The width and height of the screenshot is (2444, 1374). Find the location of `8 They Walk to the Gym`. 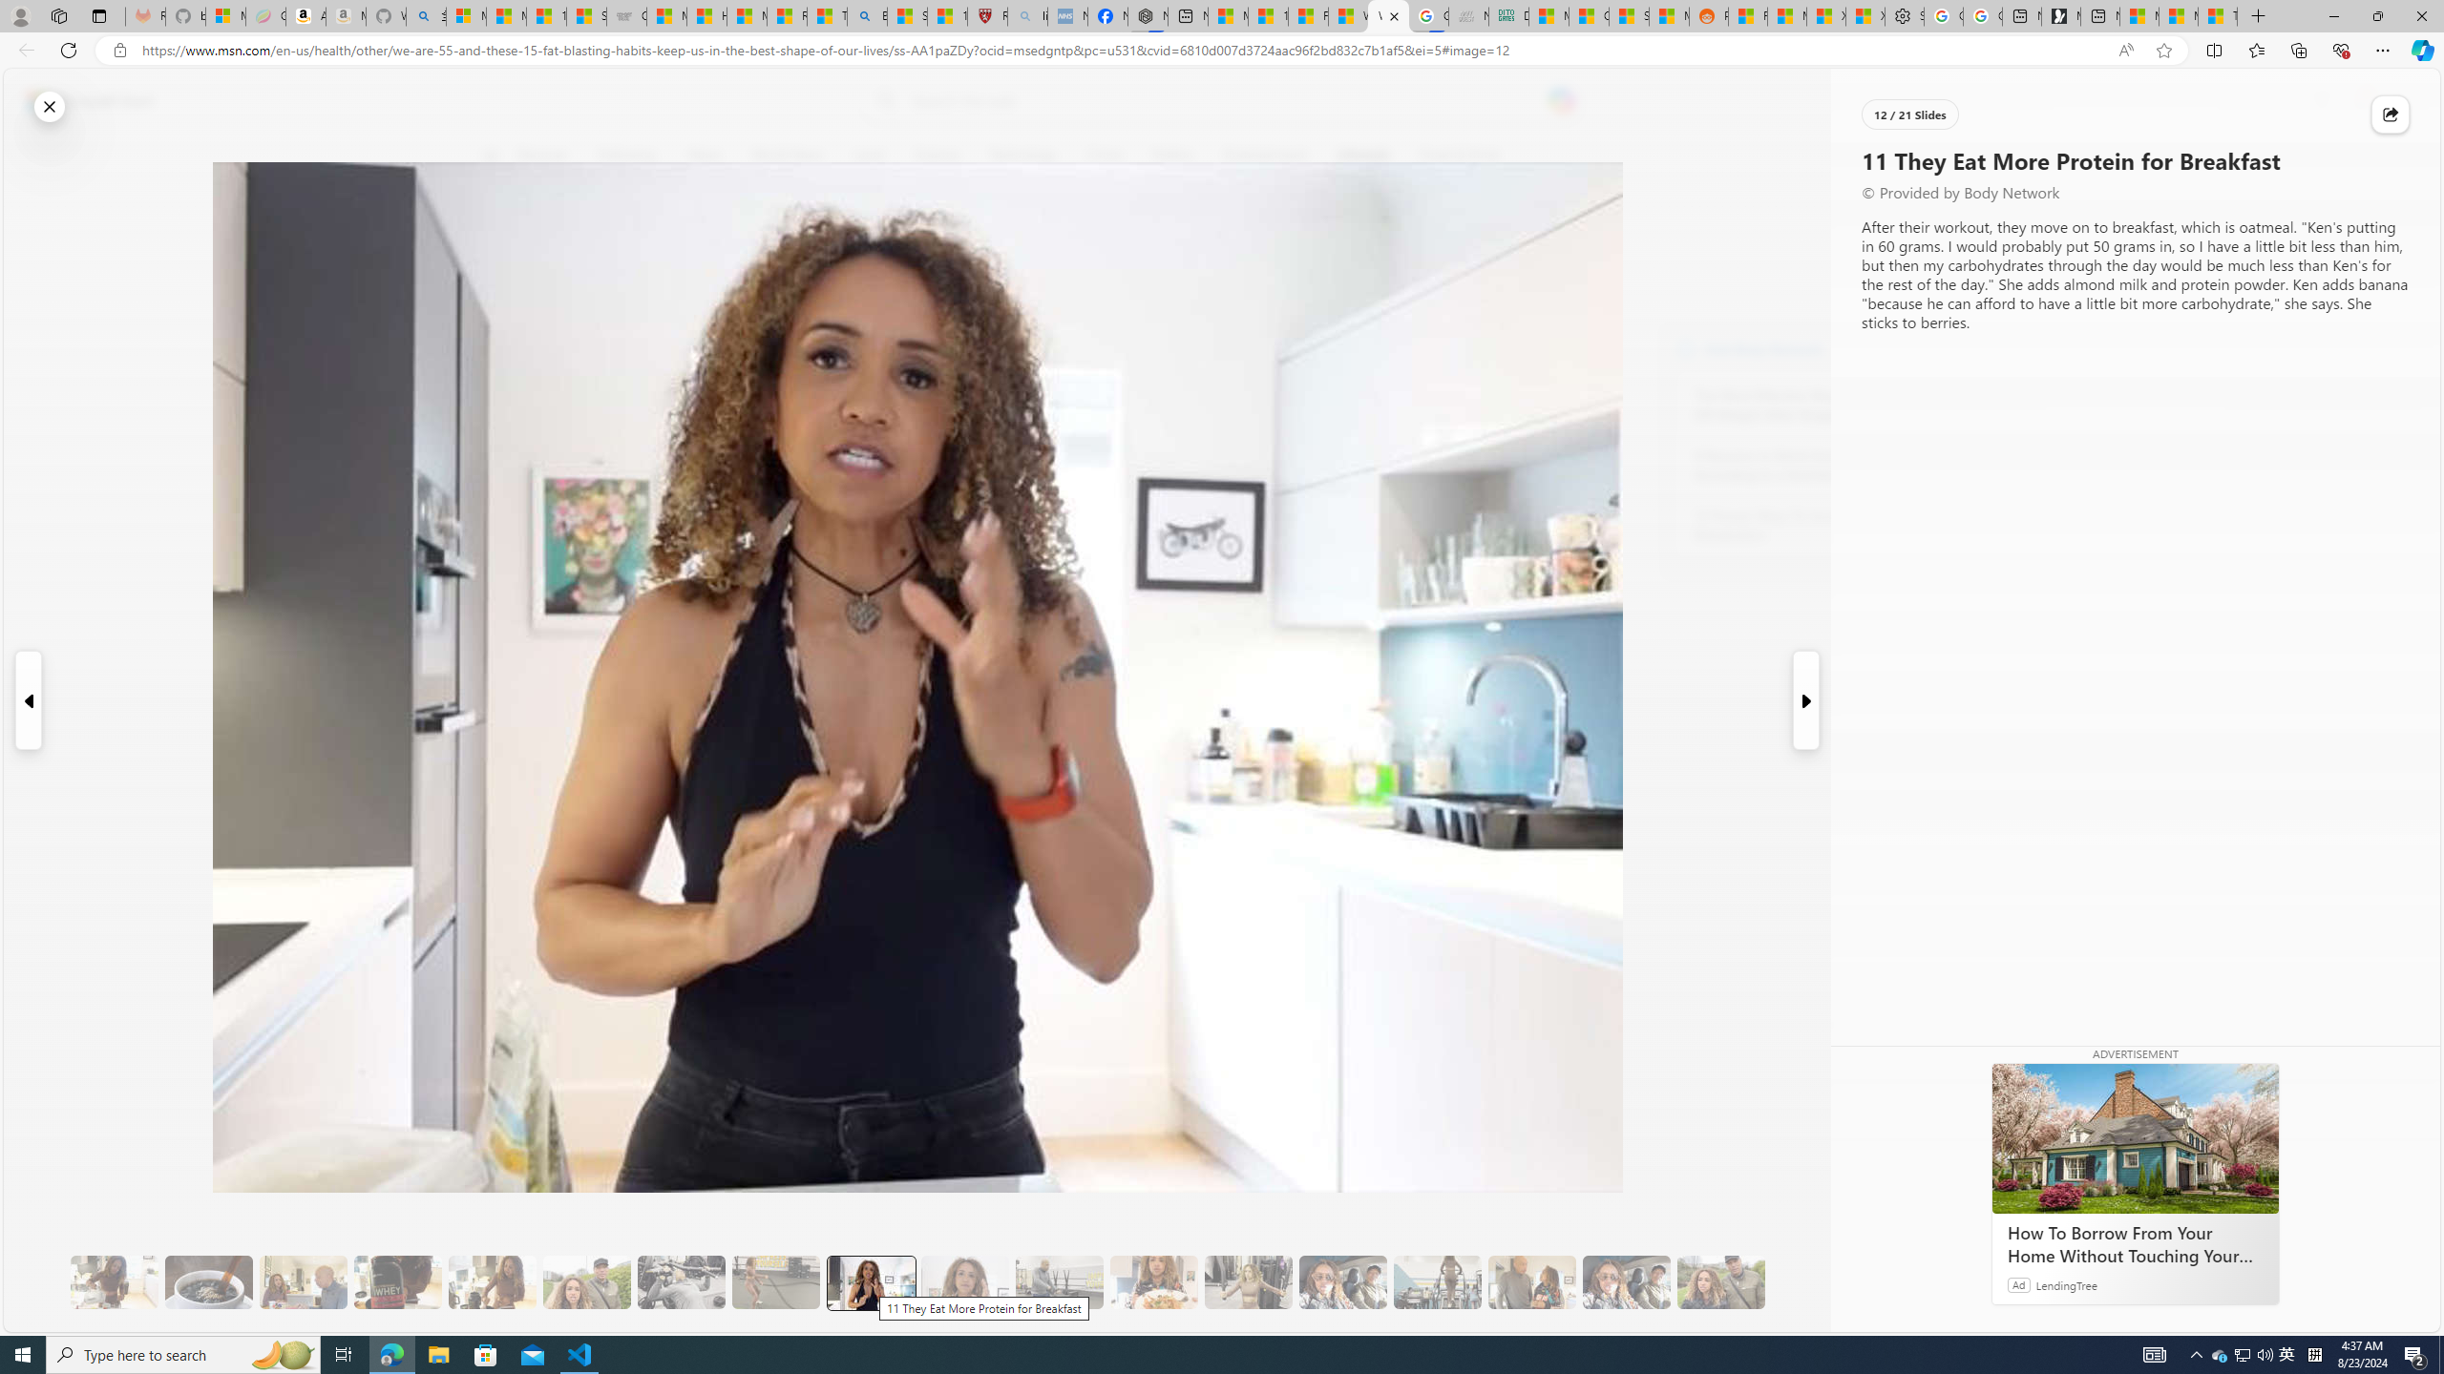

8 They Walk to the Gym is located at coordinates (586, 1282).